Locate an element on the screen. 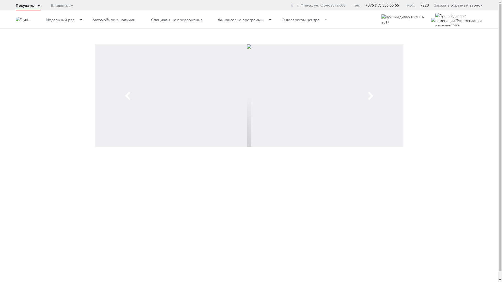  +375 (17) 356 65 55 is located at coordinates (382, 5).